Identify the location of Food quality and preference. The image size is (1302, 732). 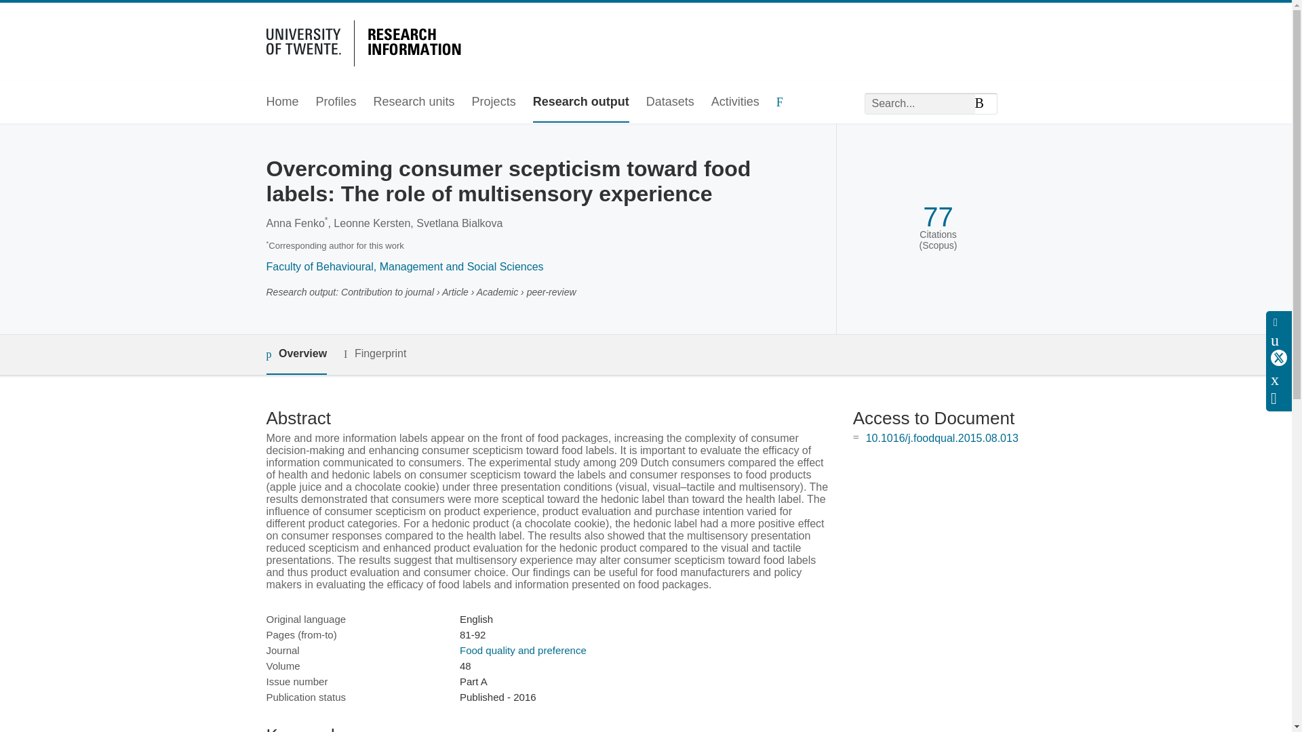
(523, 650).